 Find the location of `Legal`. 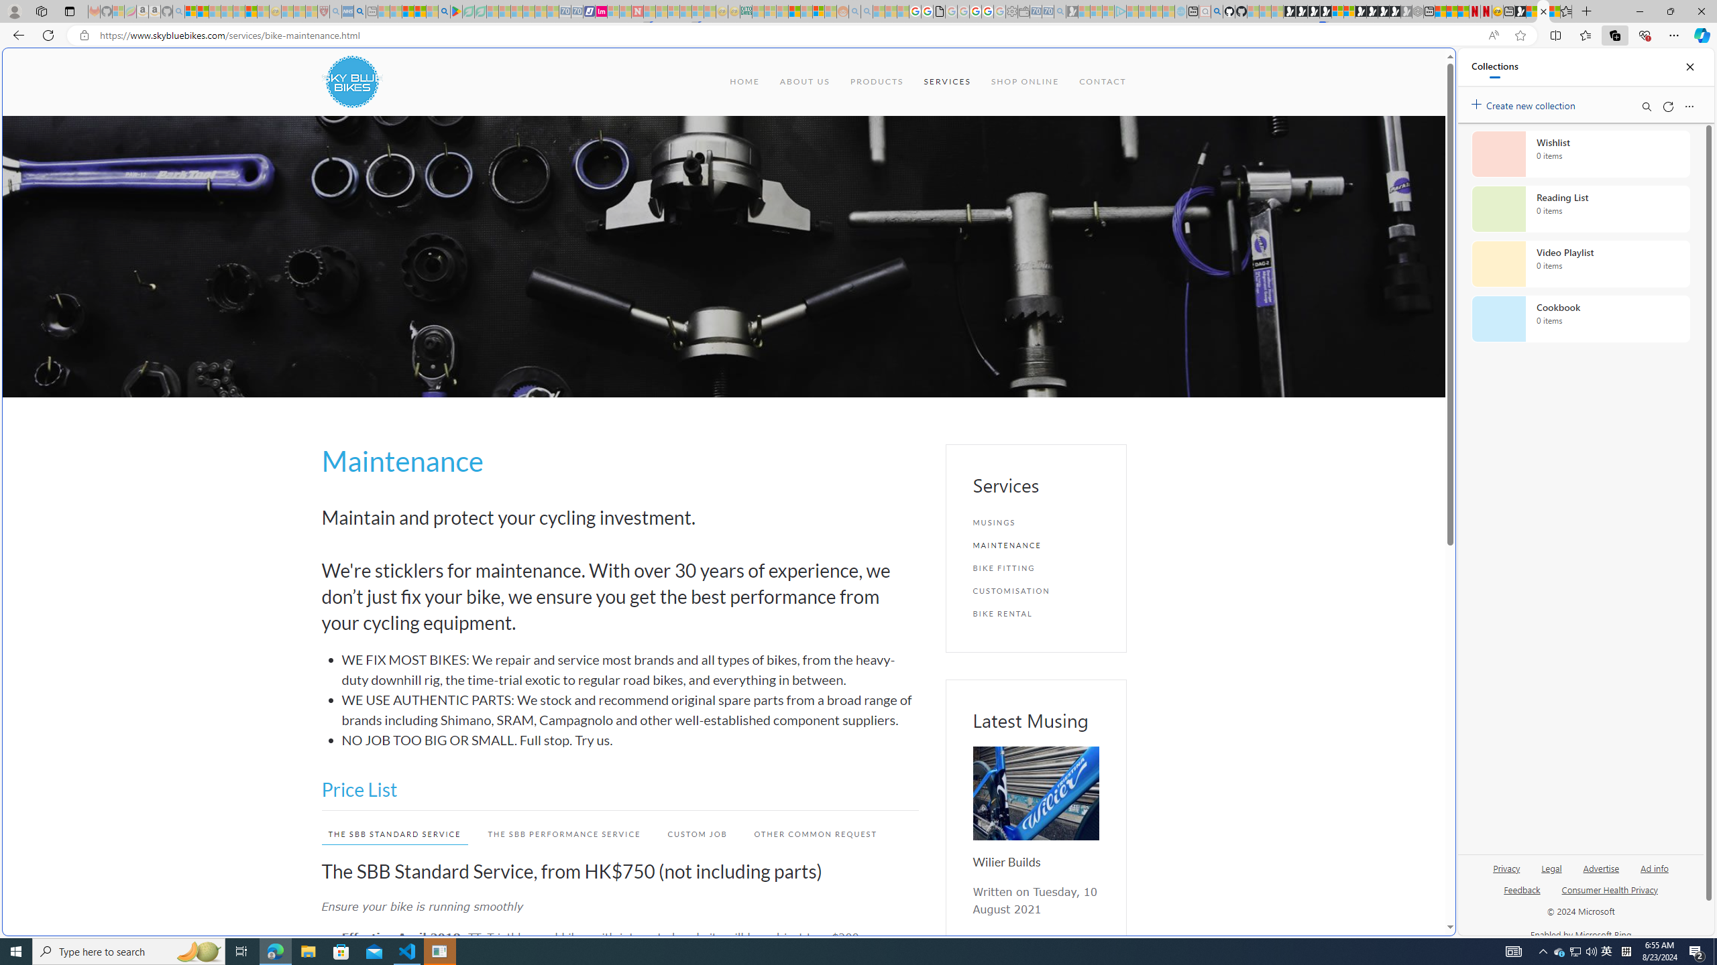

Legal is located at coordinates (1552, 867).